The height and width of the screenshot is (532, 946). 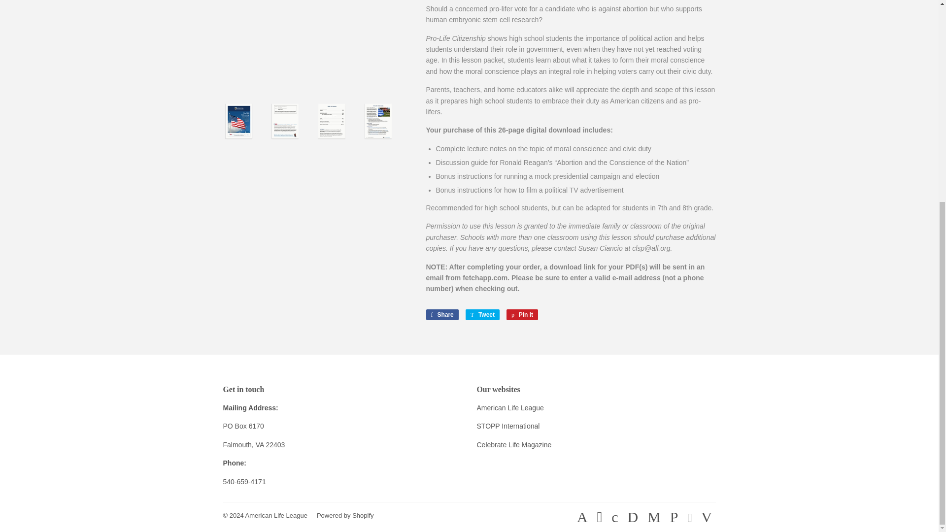 What do you see at coordinates (508, 426) in the screenshot?
I see `STOPP International` at bounding box center [508, 426].